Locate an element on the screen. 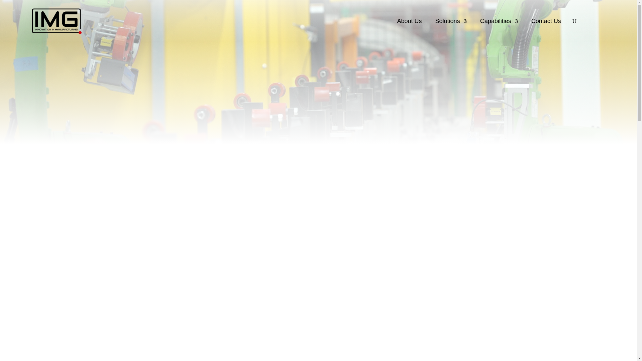 Image resolution: width=642 pixels, height=361 pixels. Solutions is located at coordinates (451, 21).